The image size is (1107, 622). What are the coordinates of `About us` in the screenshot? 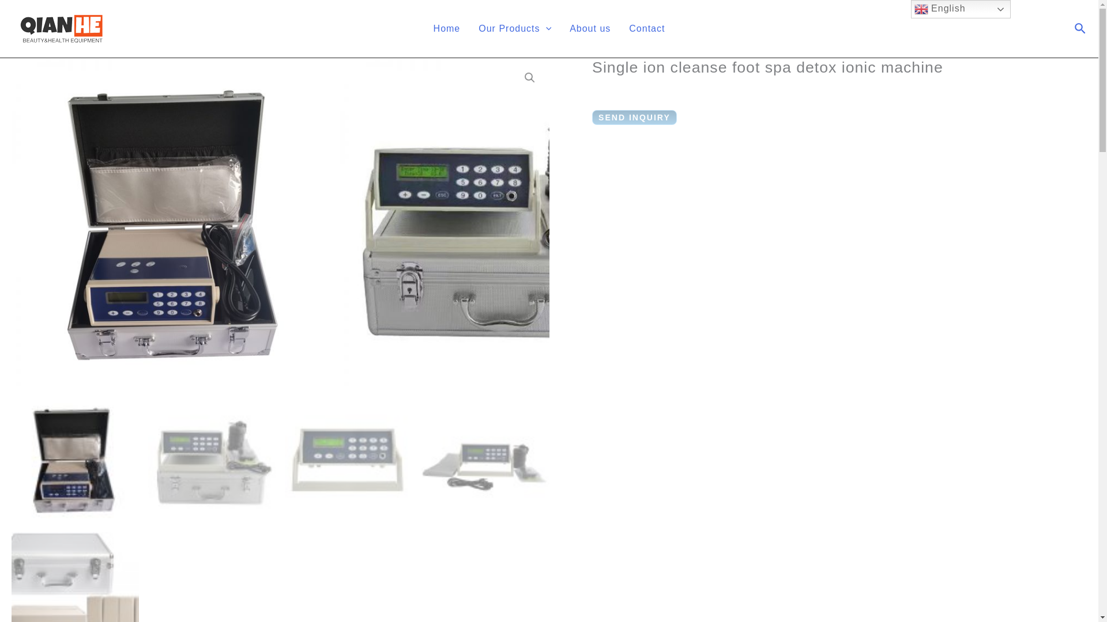 It's located at (590, 29).